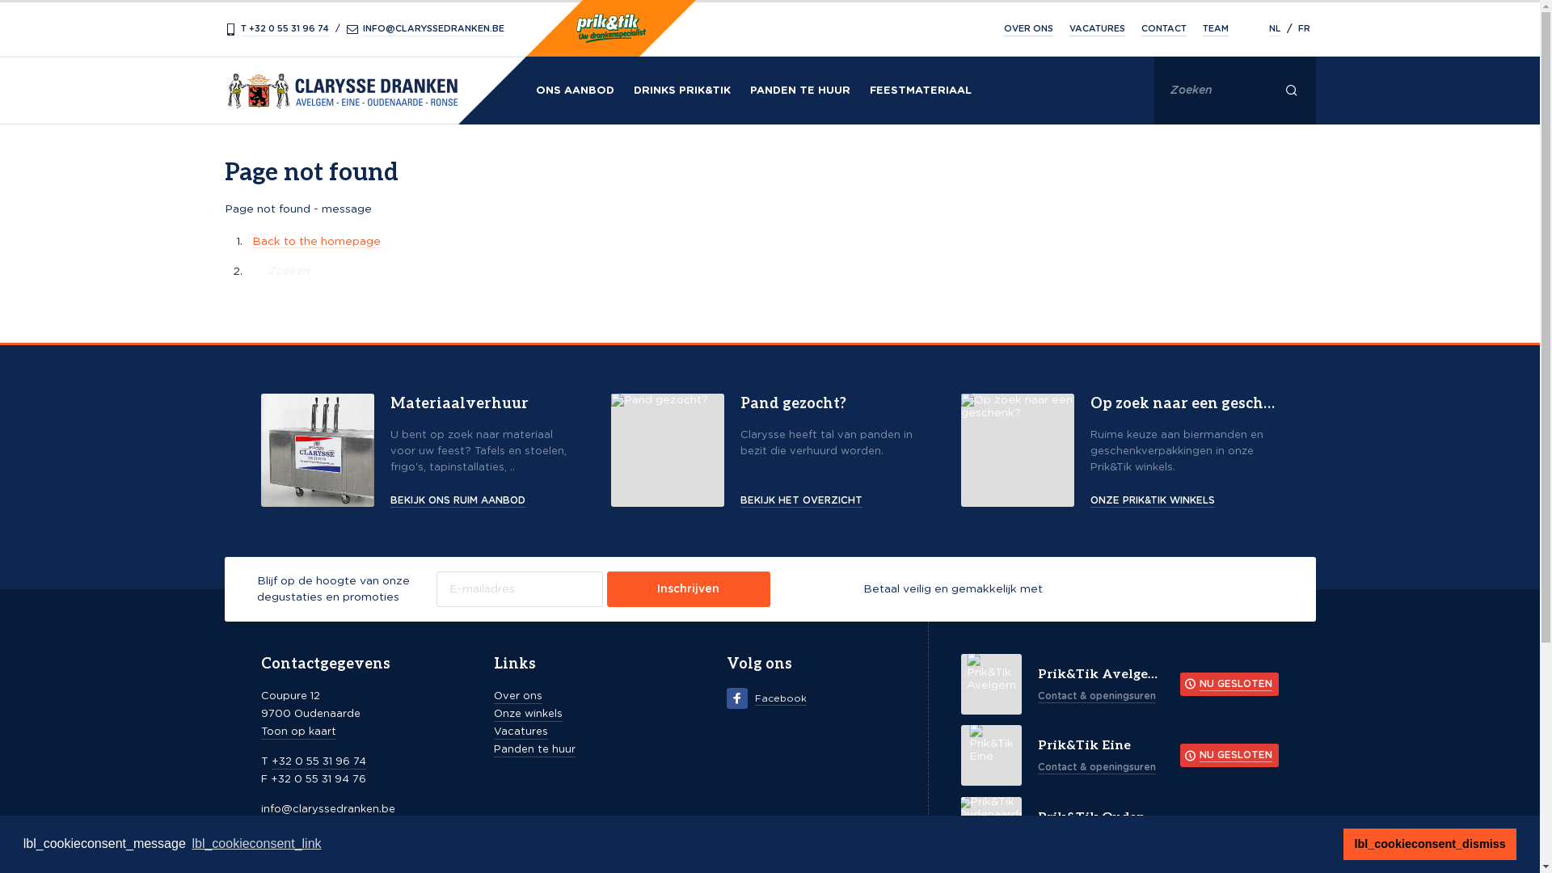 The height and width of the screenshot is (873, 1552). I want to click on info@claryssedranken.be, so click(327, 811).